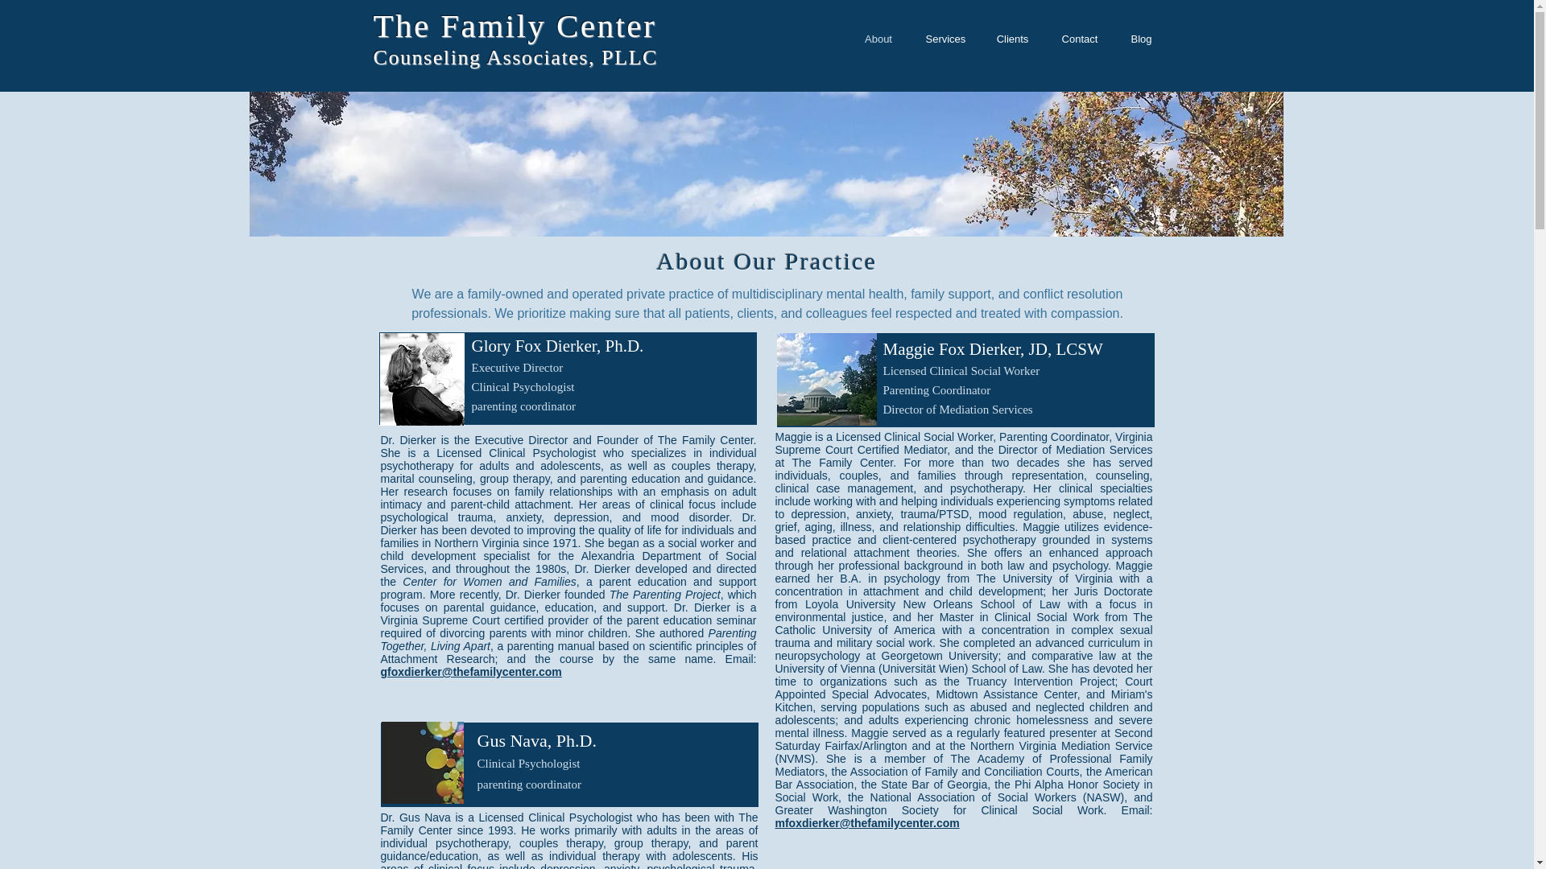 This screenshot has width=1546, height=869. Describe the element at coordinates (515, 58) in the screenshot. I see `Counseling Associates, PLLC` at that location.